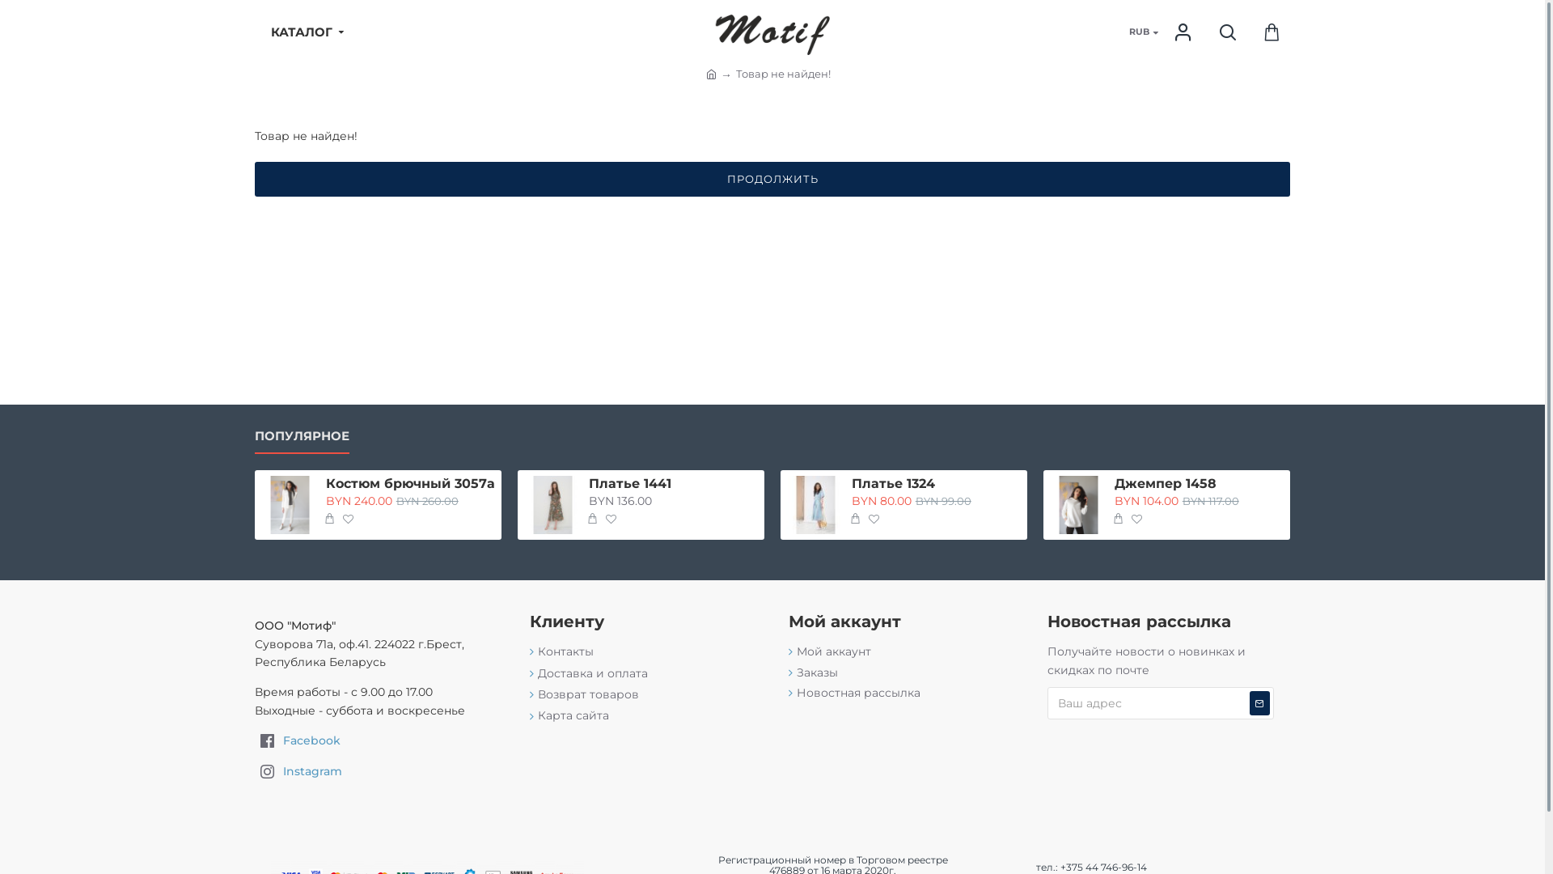 Image resolution: width=1553 pixels, height=874 pixels. I want to click on Instagram, so click(376, 774).